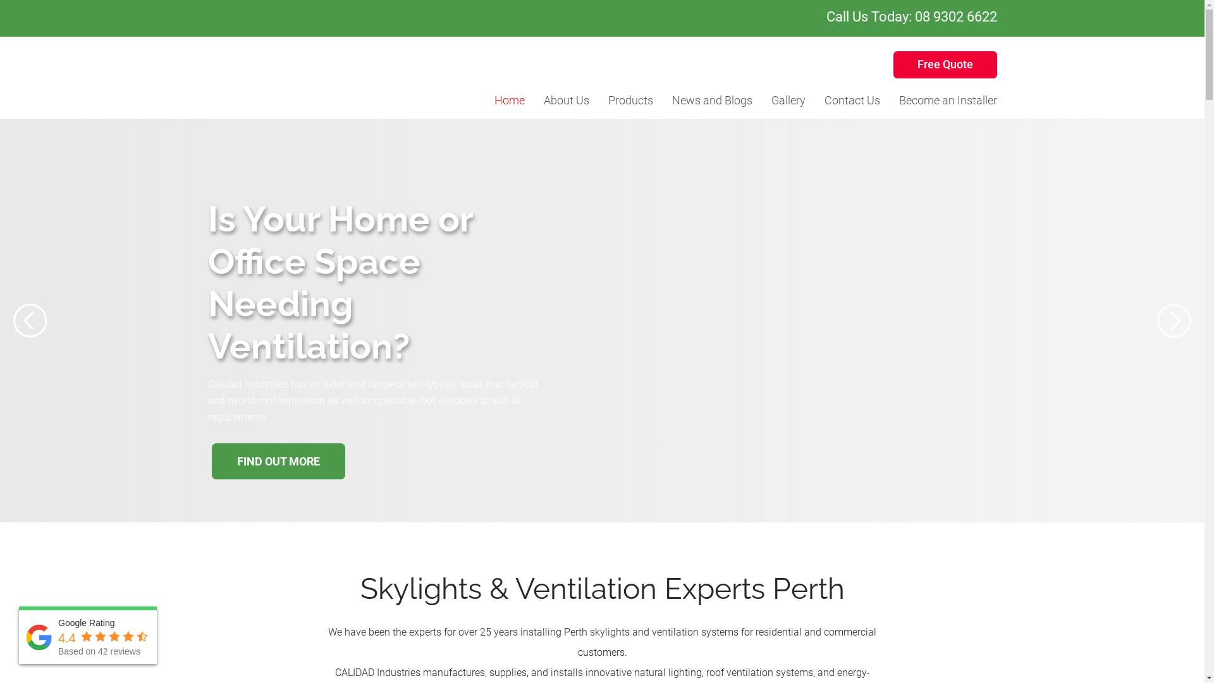  I want to click on News and Blogs, so click(712, 100).